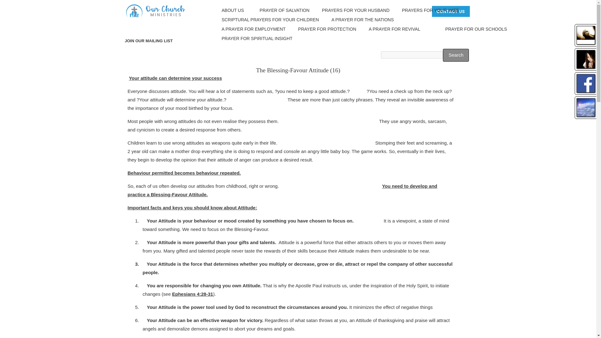 The width and height of the screenshot is (601, 338). Describe the element at coordinates (234, 10) in the screenshot. I see `ABOUT US` at that location.